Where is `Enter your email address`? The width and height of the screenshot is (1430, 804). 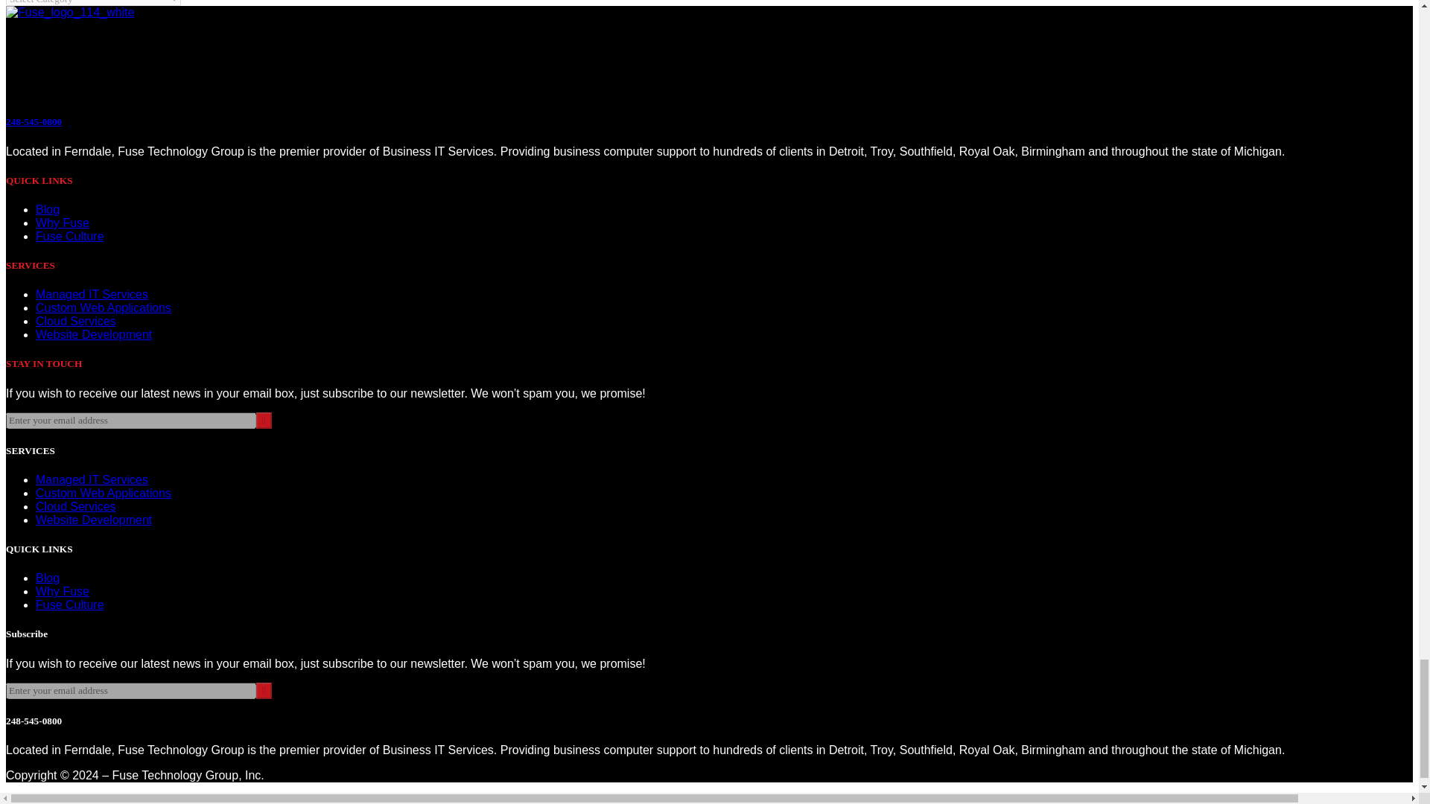 Enter your email address is located at coordinates (130, 690).